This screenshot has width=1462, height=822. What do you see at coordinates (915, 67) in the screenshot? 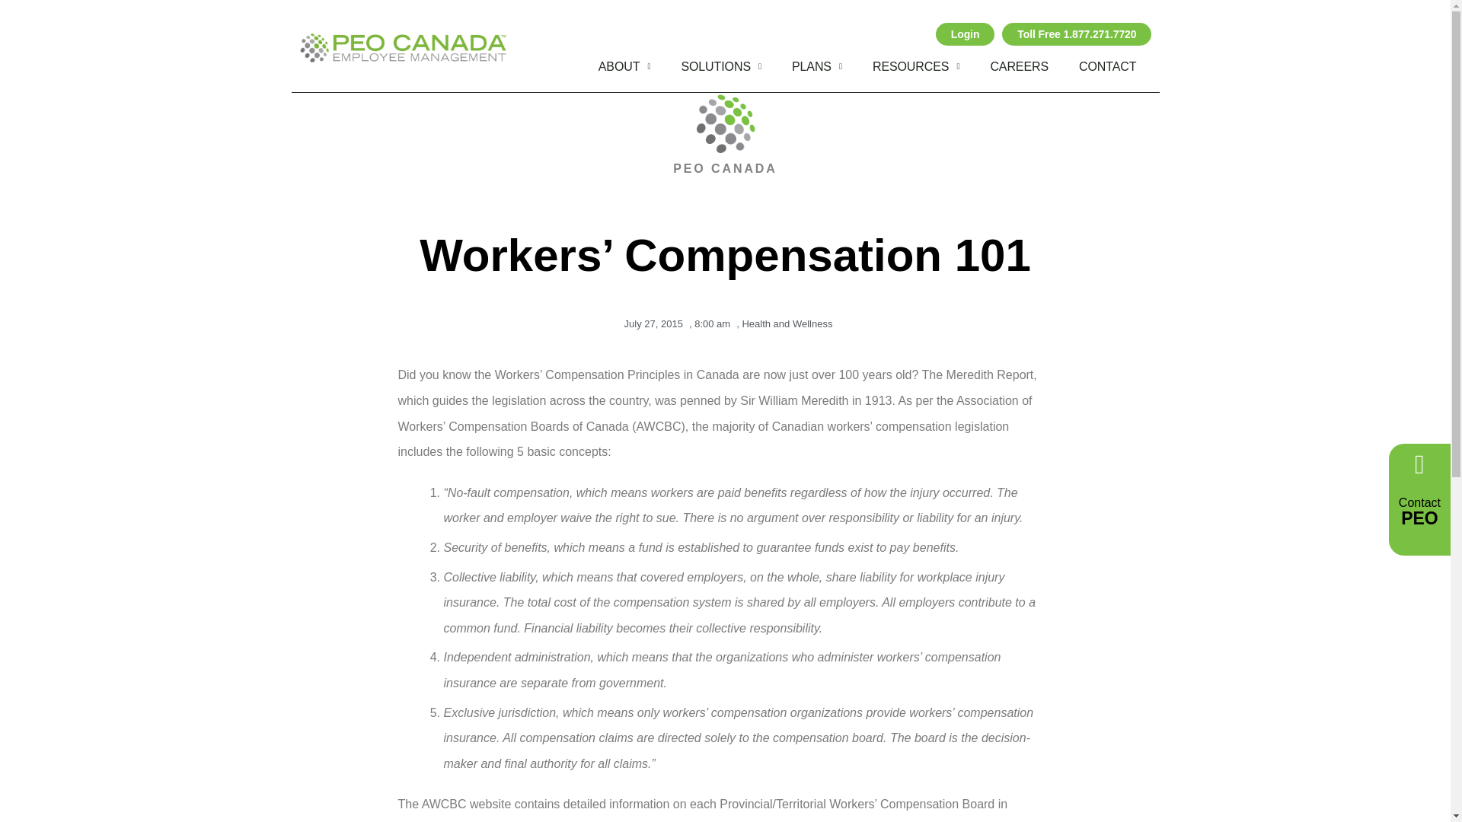
I see `RESOURCES` at bounding box center [915, 67].